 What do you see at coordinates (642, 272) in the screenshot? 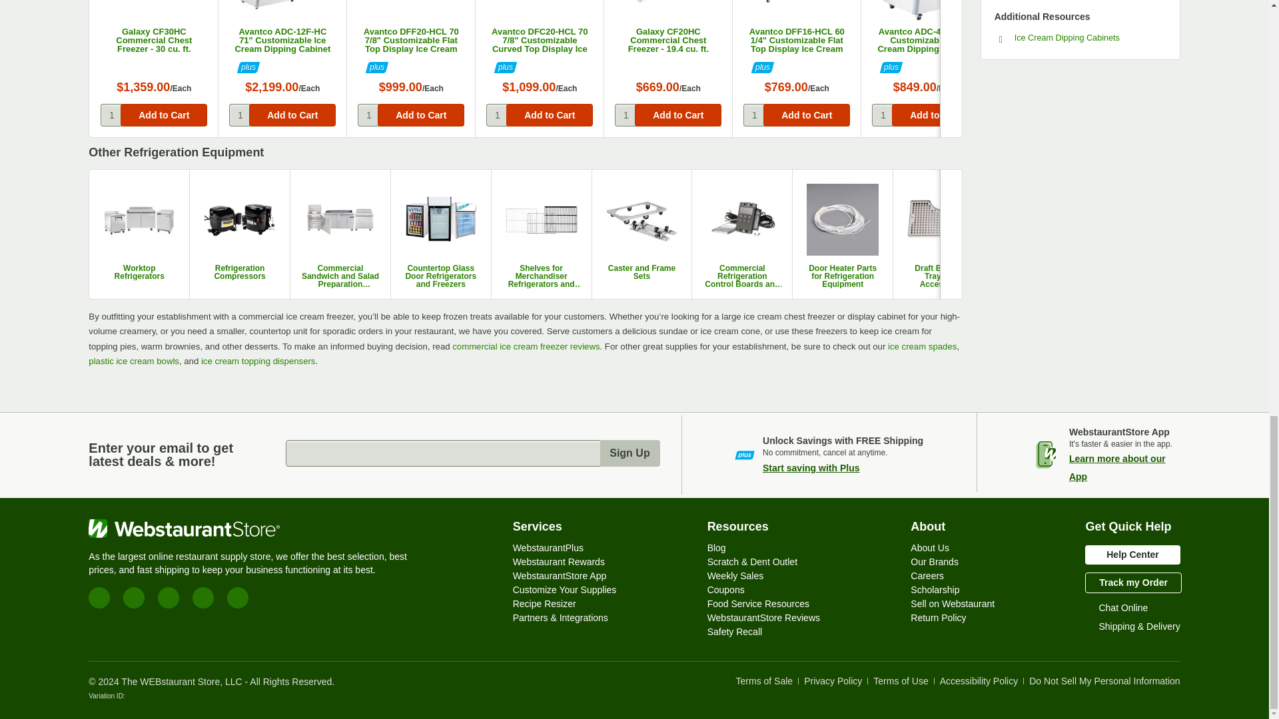
I see `Caster and Frame Sets` at bounding box center [642, 272].